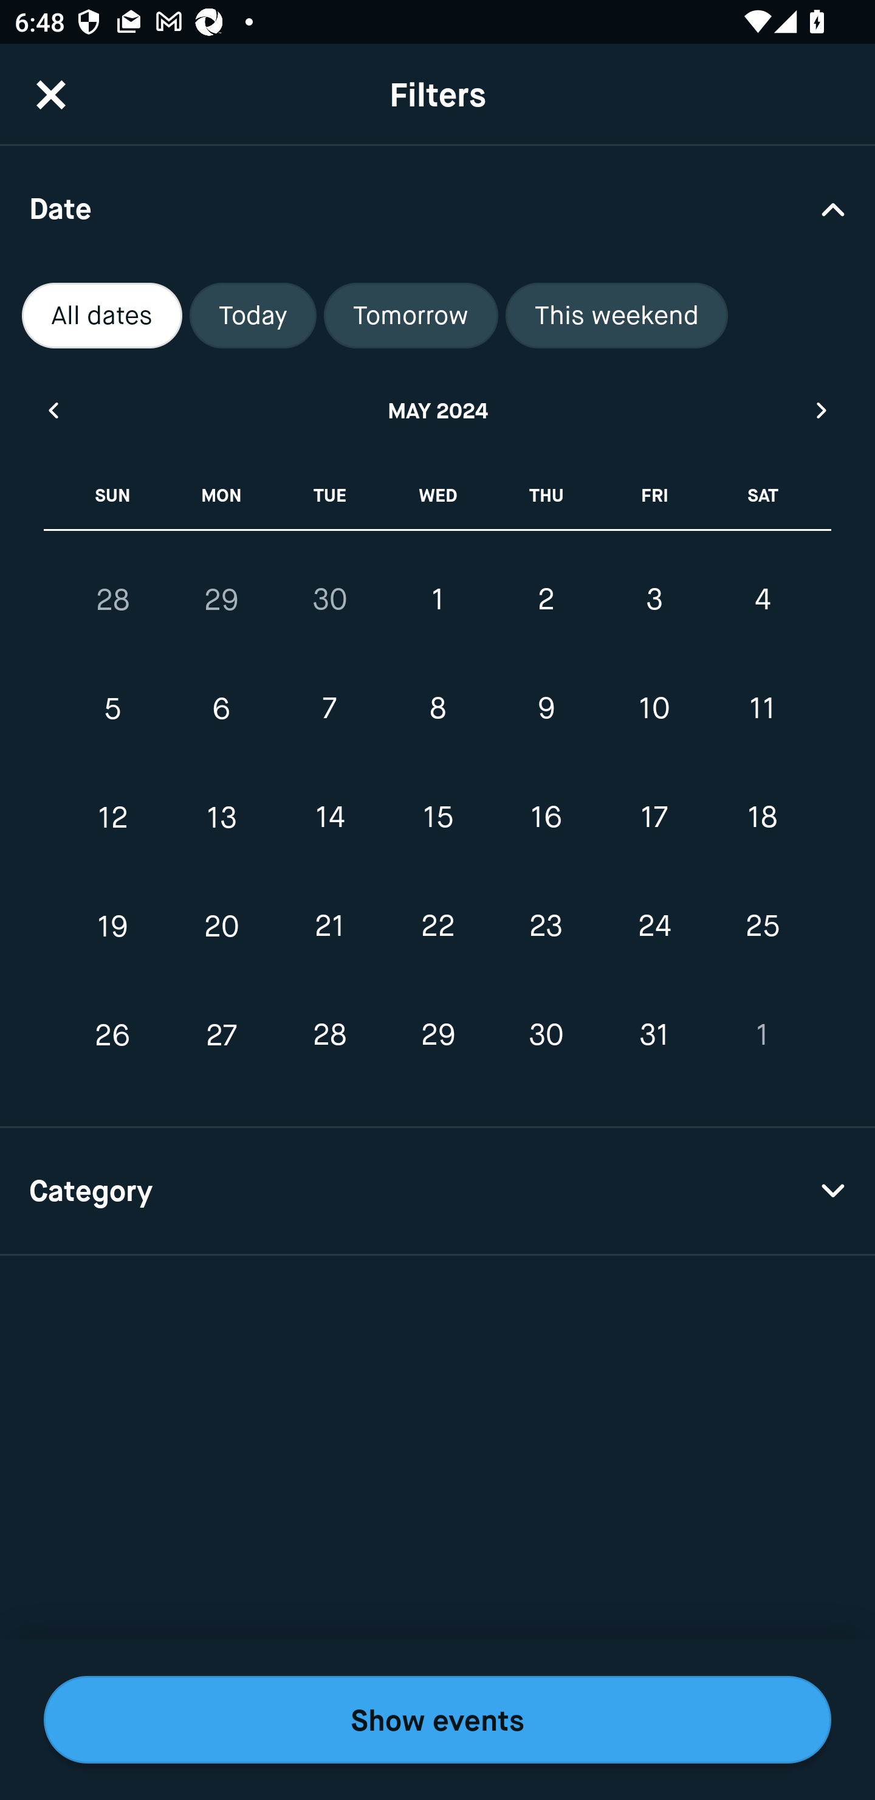 This screenshot has height=1800, width=875. Describe the element at coordinates (329, 599) in the screenshot. I see `30` at that location.